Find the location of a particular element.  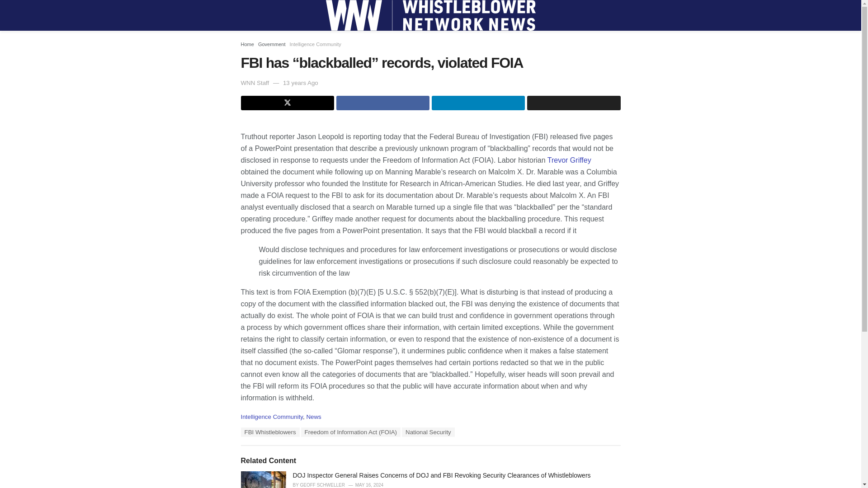

Government is located at coordinates (271, 44).